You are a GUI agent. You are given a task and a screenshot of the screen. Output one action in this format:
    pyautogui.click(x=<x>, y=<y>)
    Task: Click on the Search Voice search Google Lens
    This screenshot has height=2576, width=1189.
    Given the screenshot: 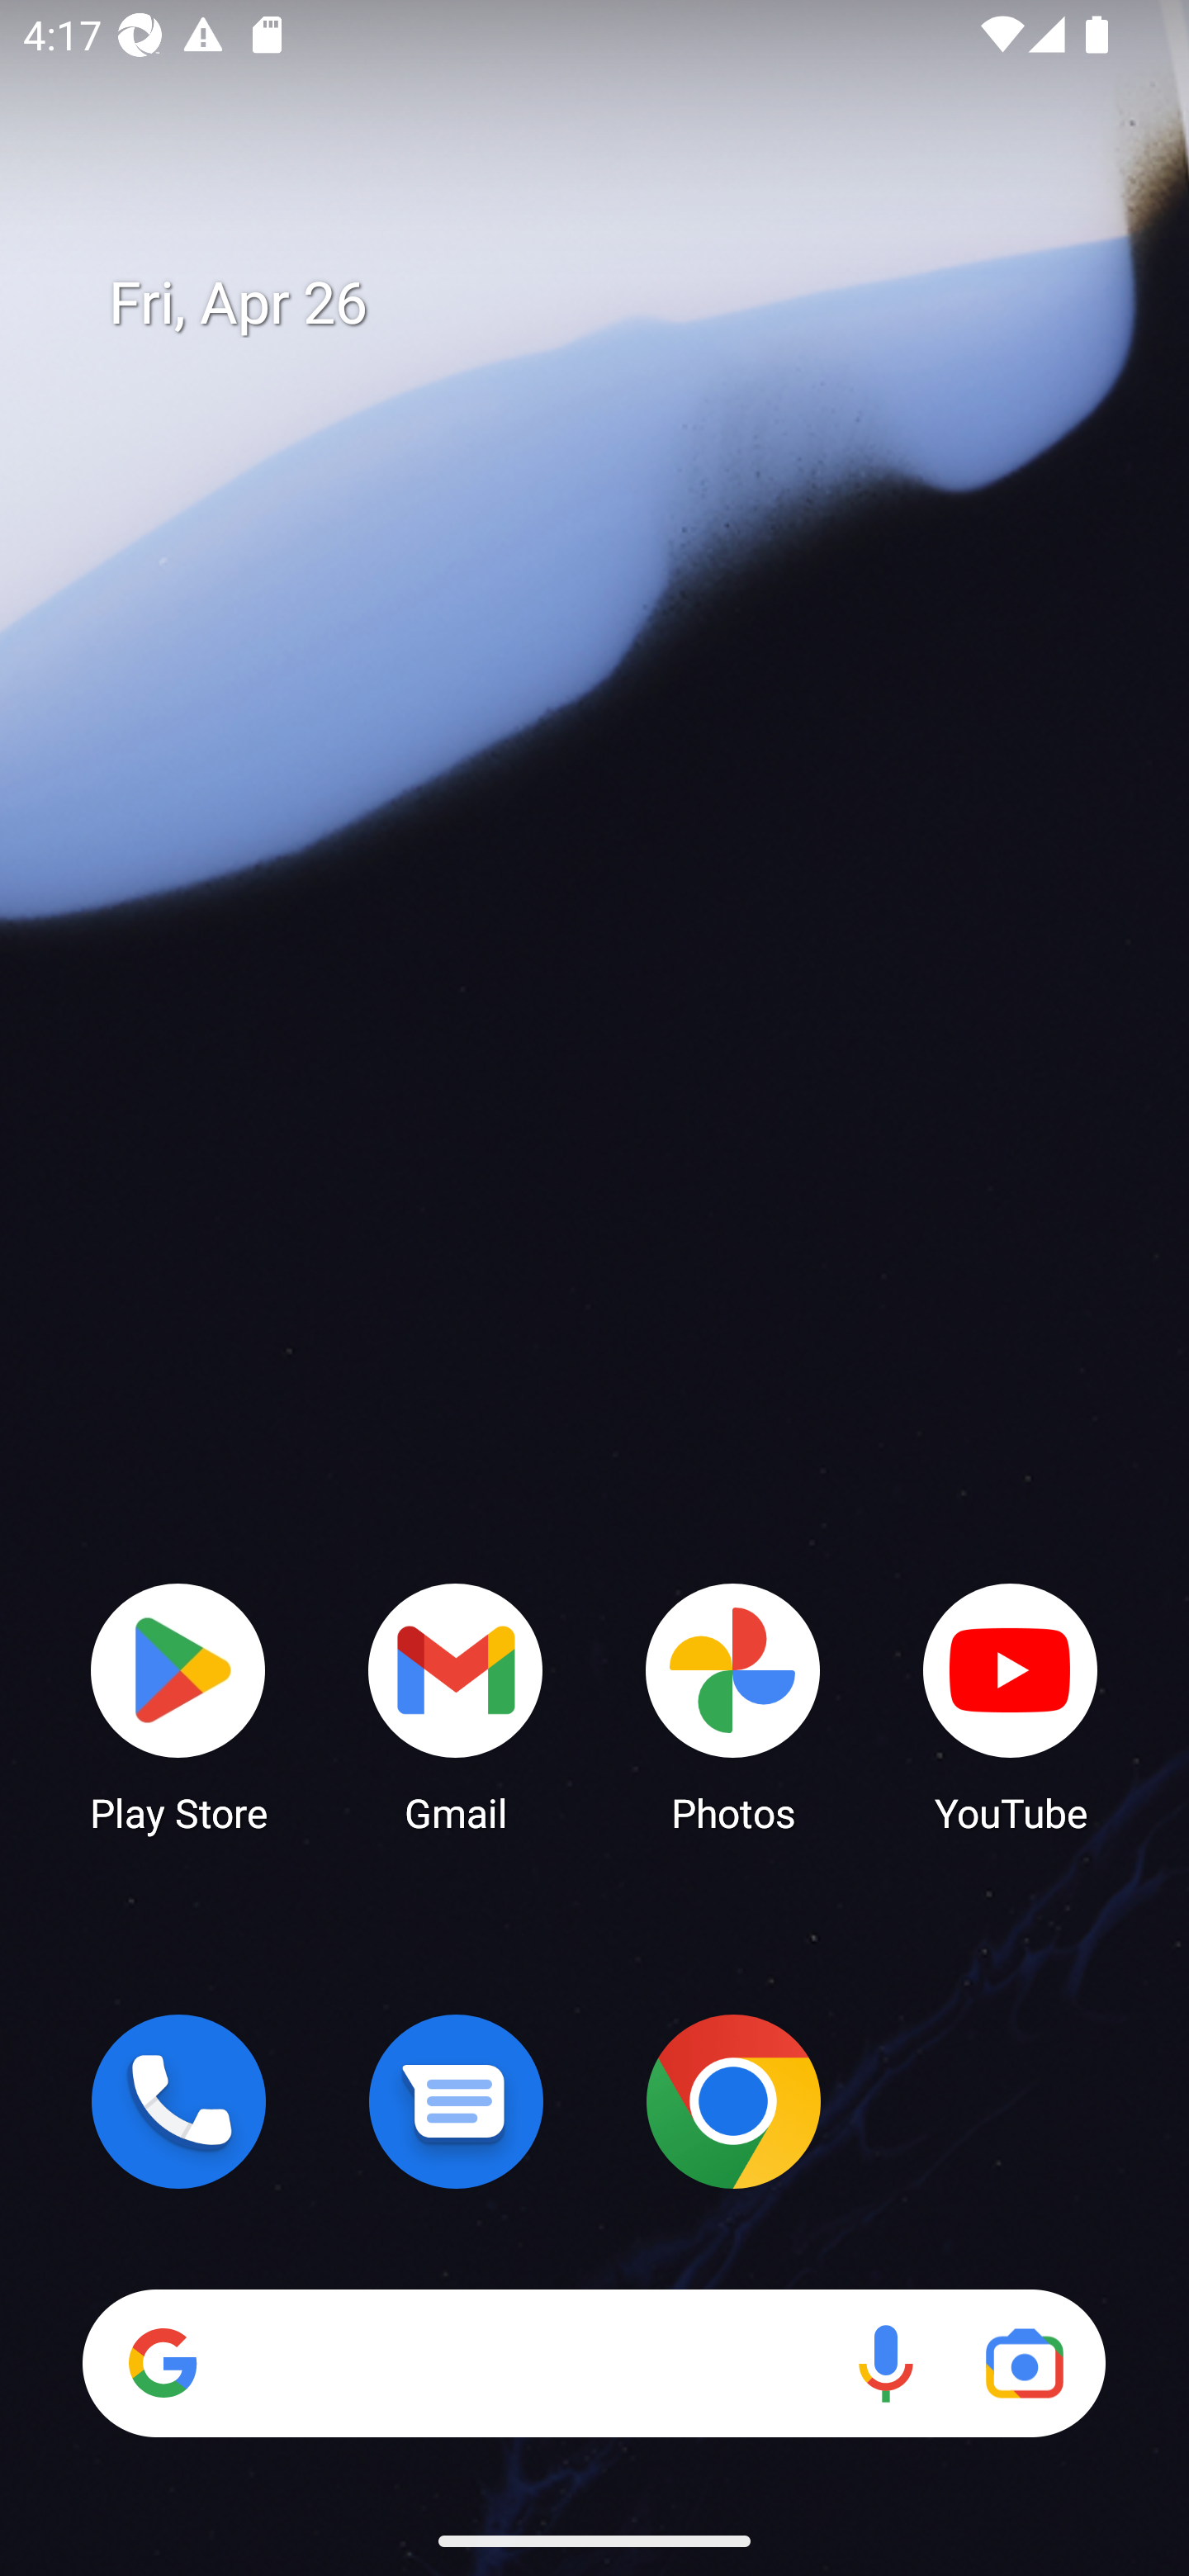 What is the action you would take?
    pyautogui.click(x=594, y=2363)
    